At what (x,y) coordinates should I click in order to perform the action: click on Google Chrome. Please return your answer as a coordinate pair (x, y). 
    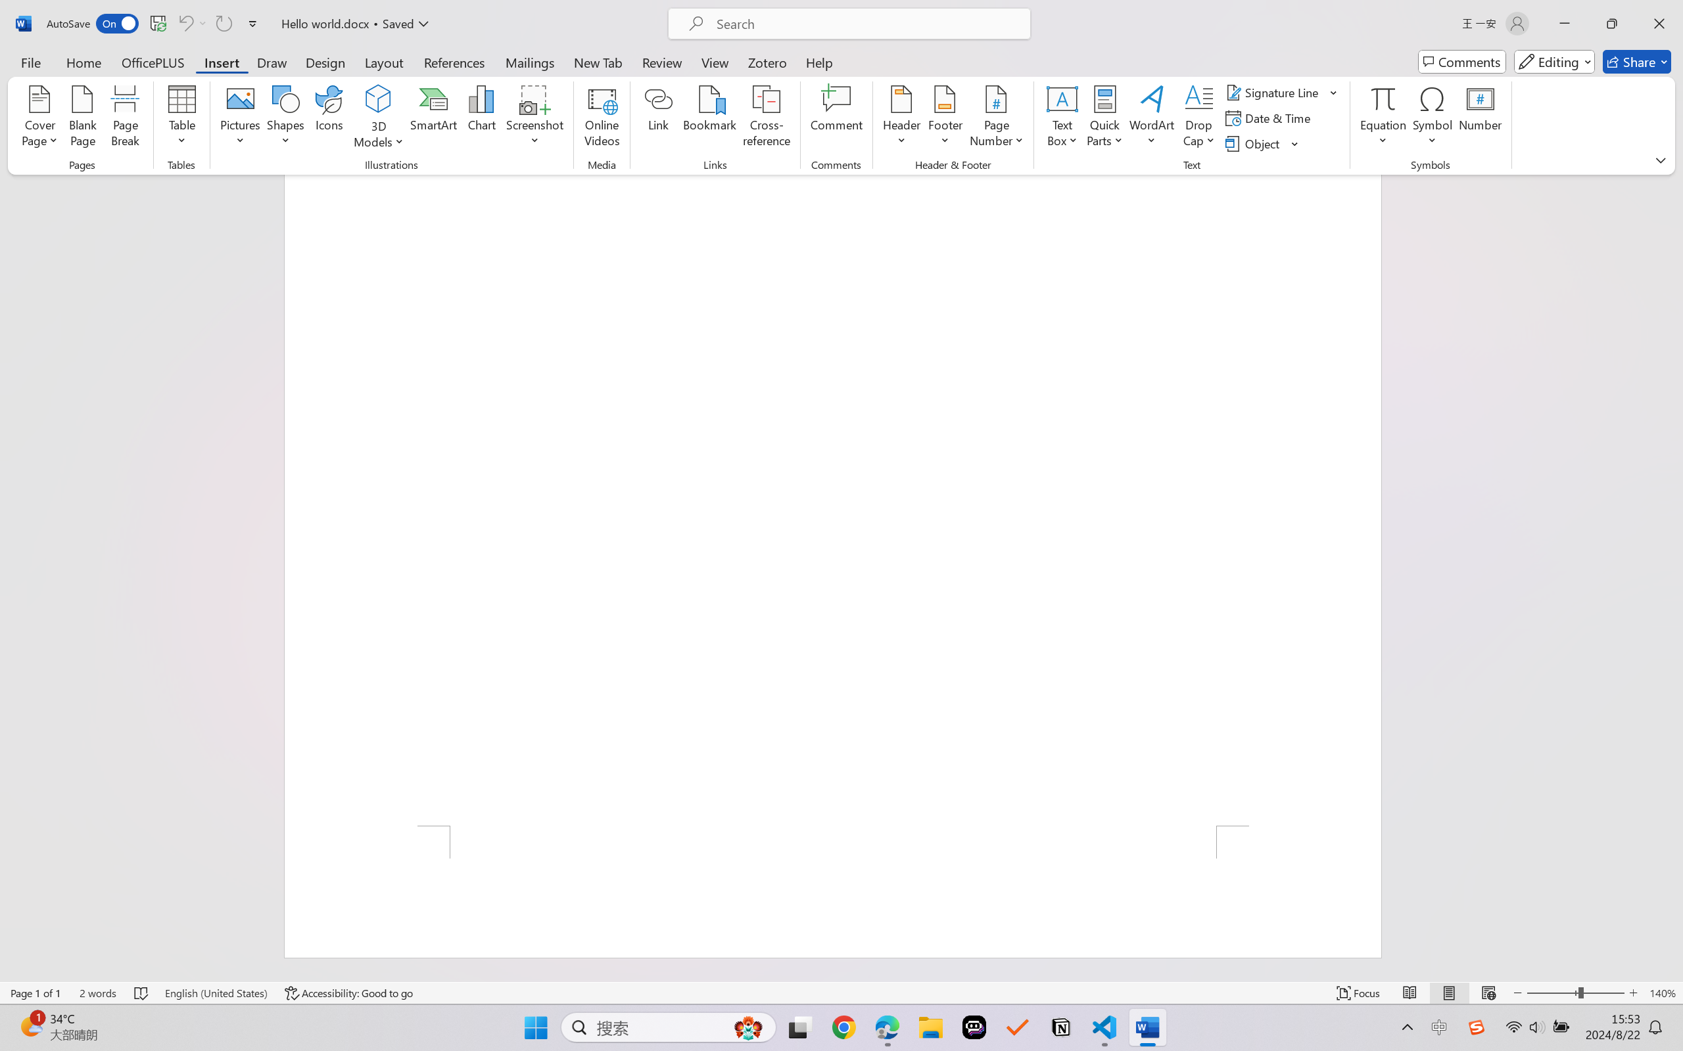
    Looking at the image, I should click on (843, 1027).